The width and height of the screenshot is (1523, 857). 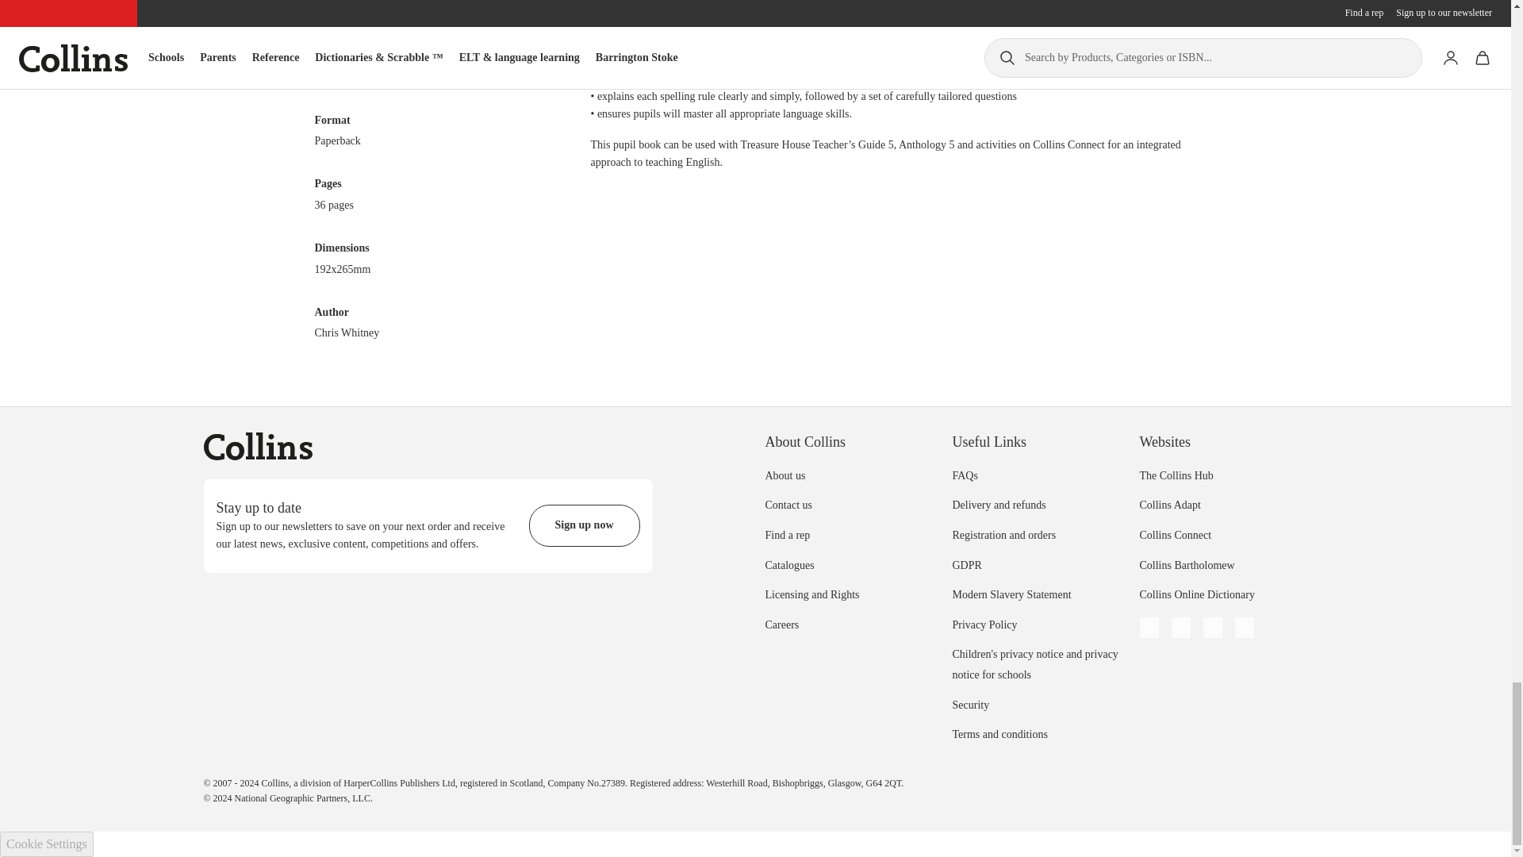 What do you see at coordinates (965, 475) in the screenshot?
I see `FAQs` at bounding box center [965, 475].